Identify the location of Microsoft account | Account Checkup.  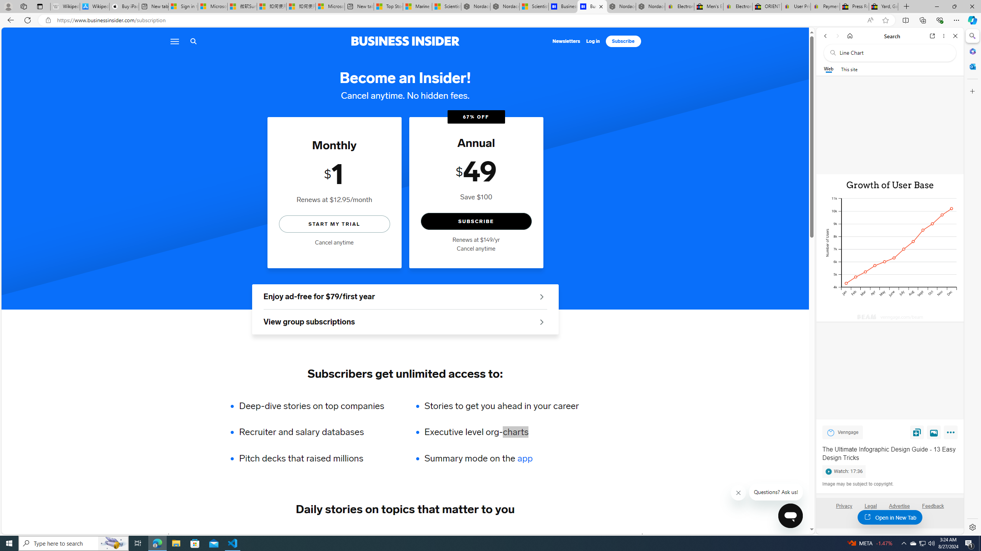
(330, 7).